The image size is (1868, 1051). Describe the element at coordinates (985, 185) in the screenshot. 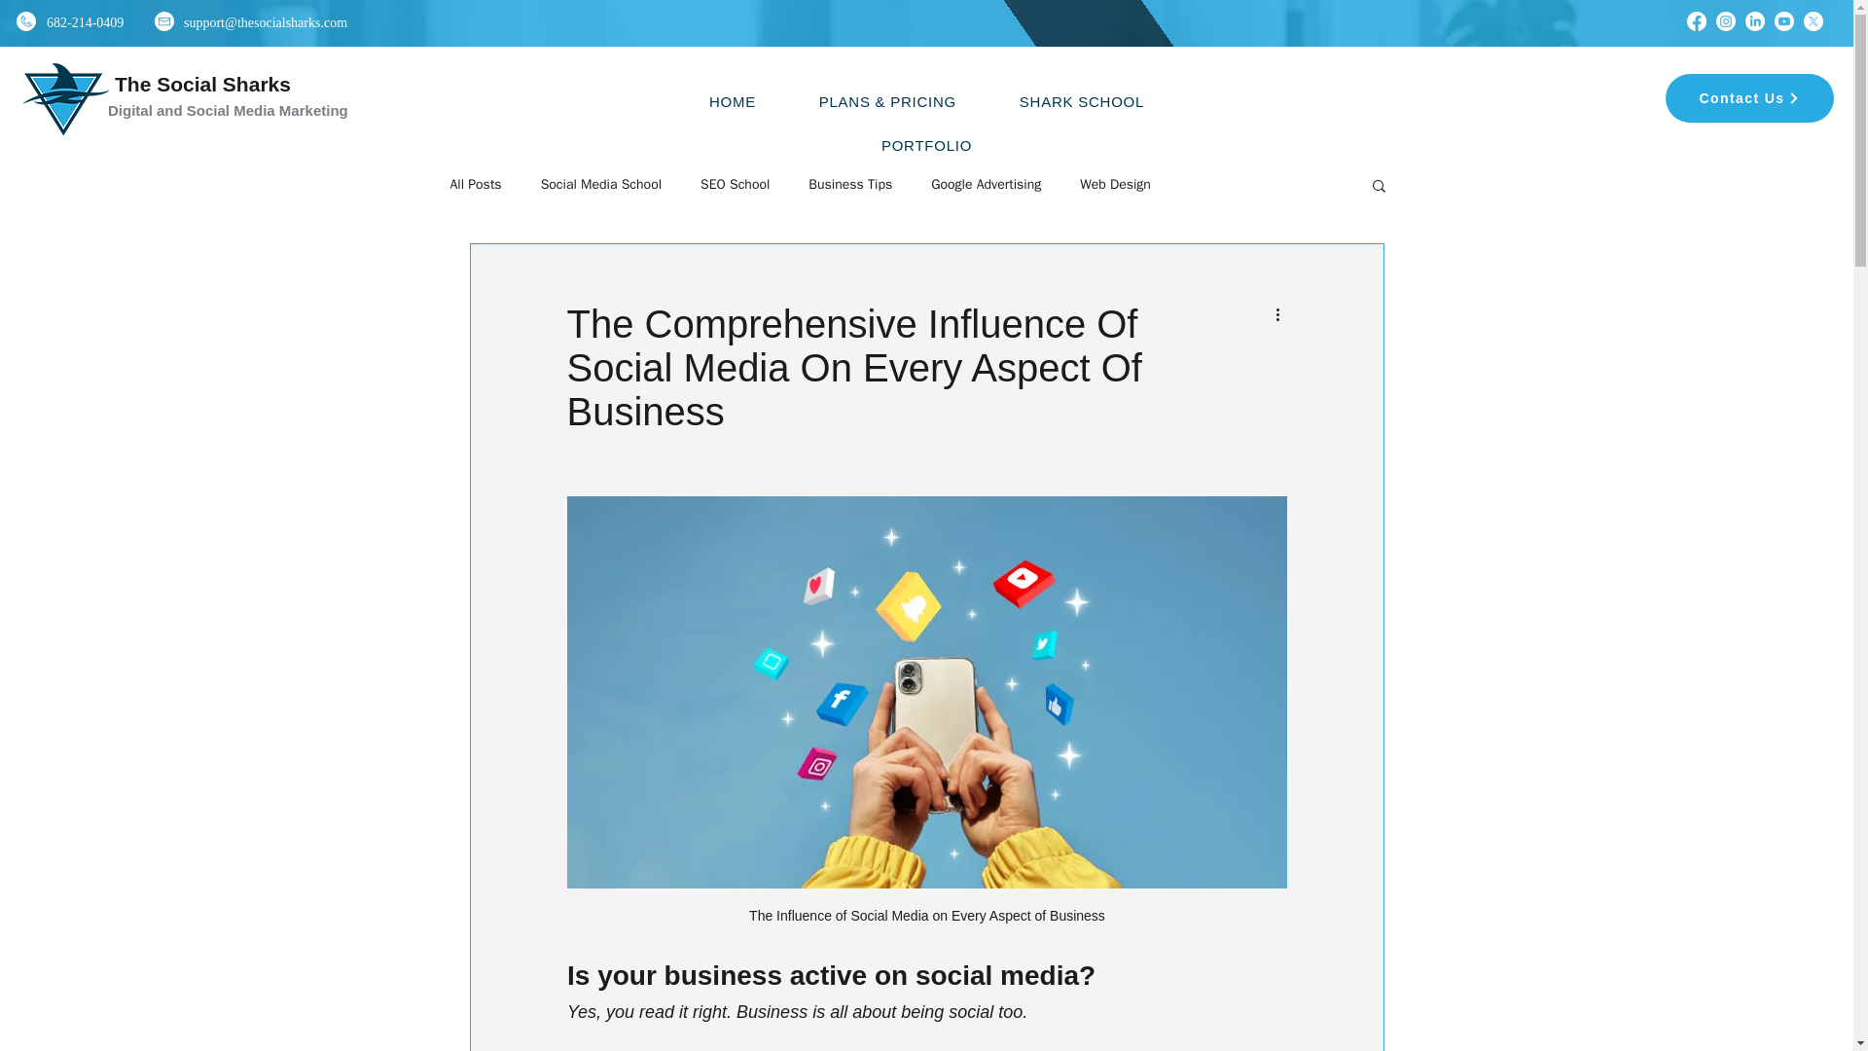

I see `Google Advertising` at that location.